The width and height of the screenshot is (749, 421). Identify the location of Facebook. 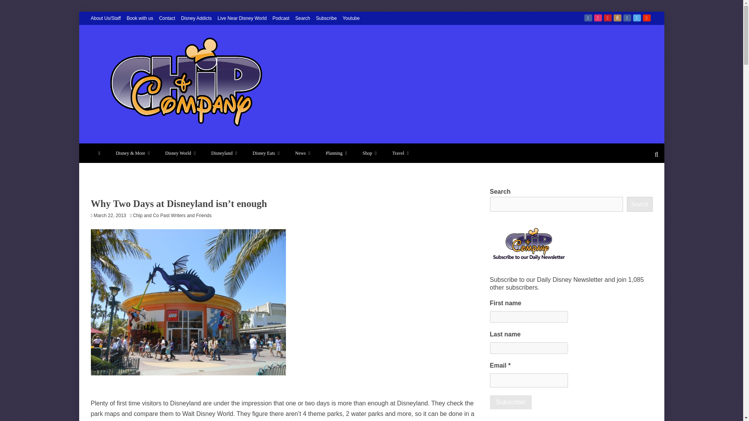
(588, 18).